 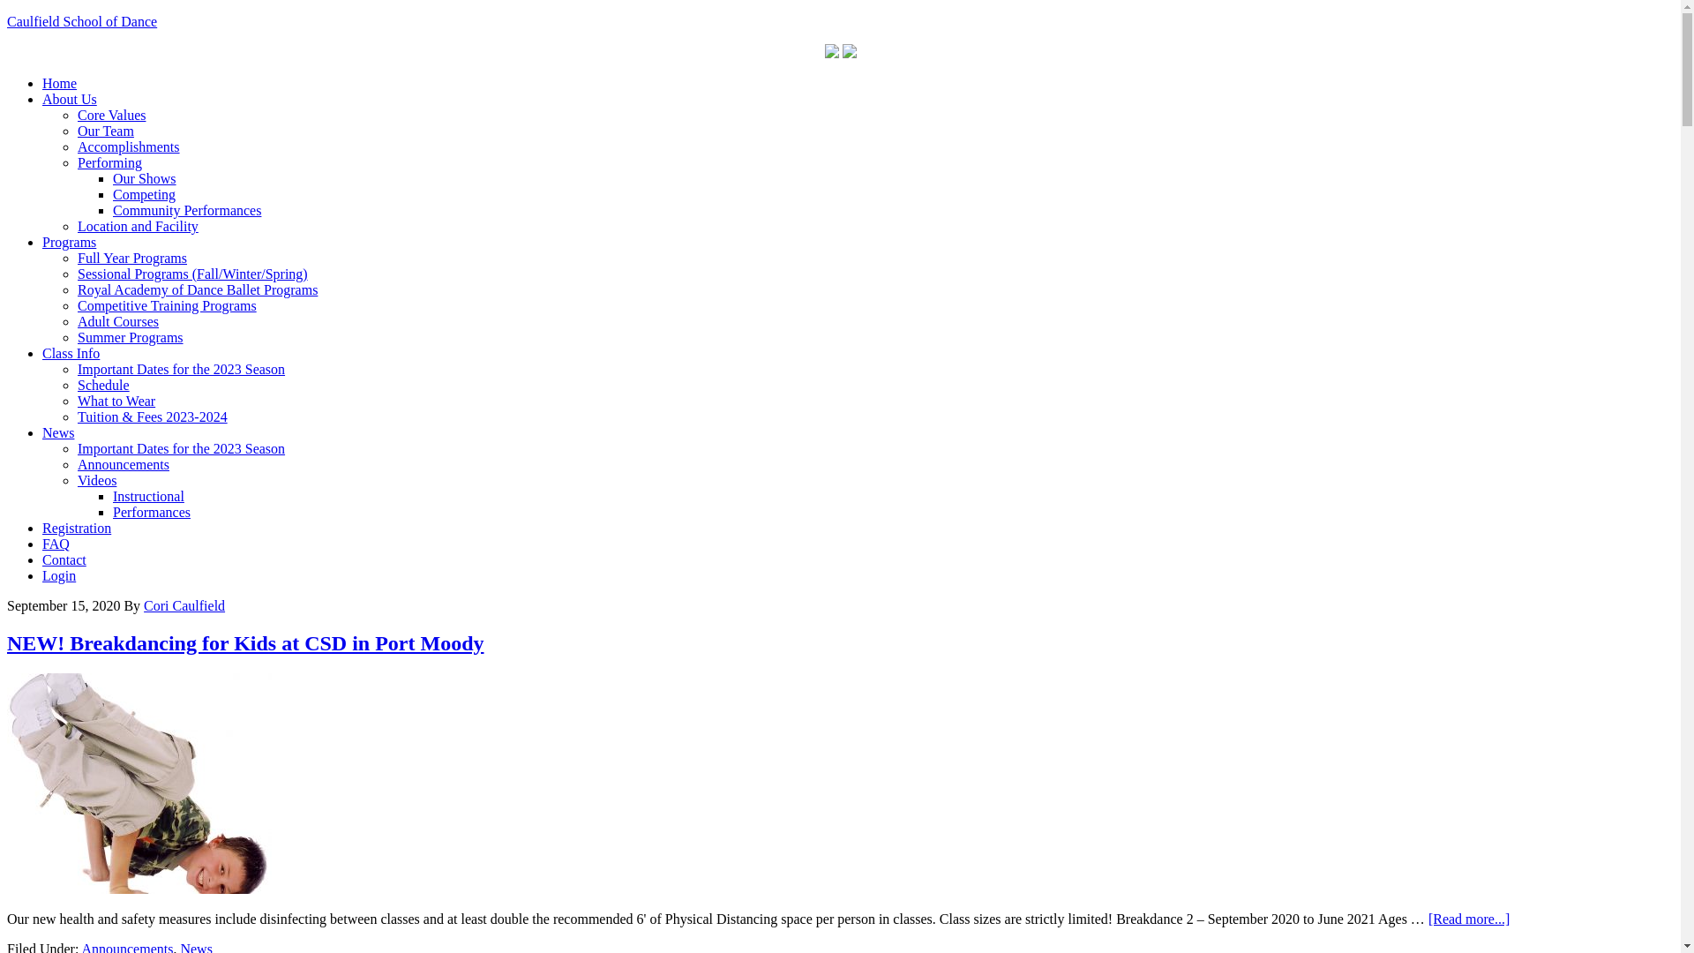 What do you see at coordinates (116, 401) in the screenshot?
I see `What to Wear` at bounding box center [116, 401].